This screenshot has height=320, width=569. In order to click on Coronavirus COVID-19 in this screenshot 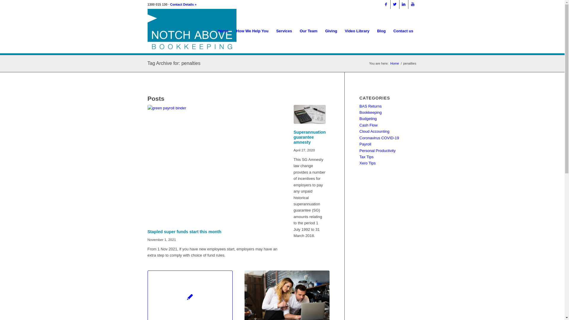, I will do `click(379, 138)`.